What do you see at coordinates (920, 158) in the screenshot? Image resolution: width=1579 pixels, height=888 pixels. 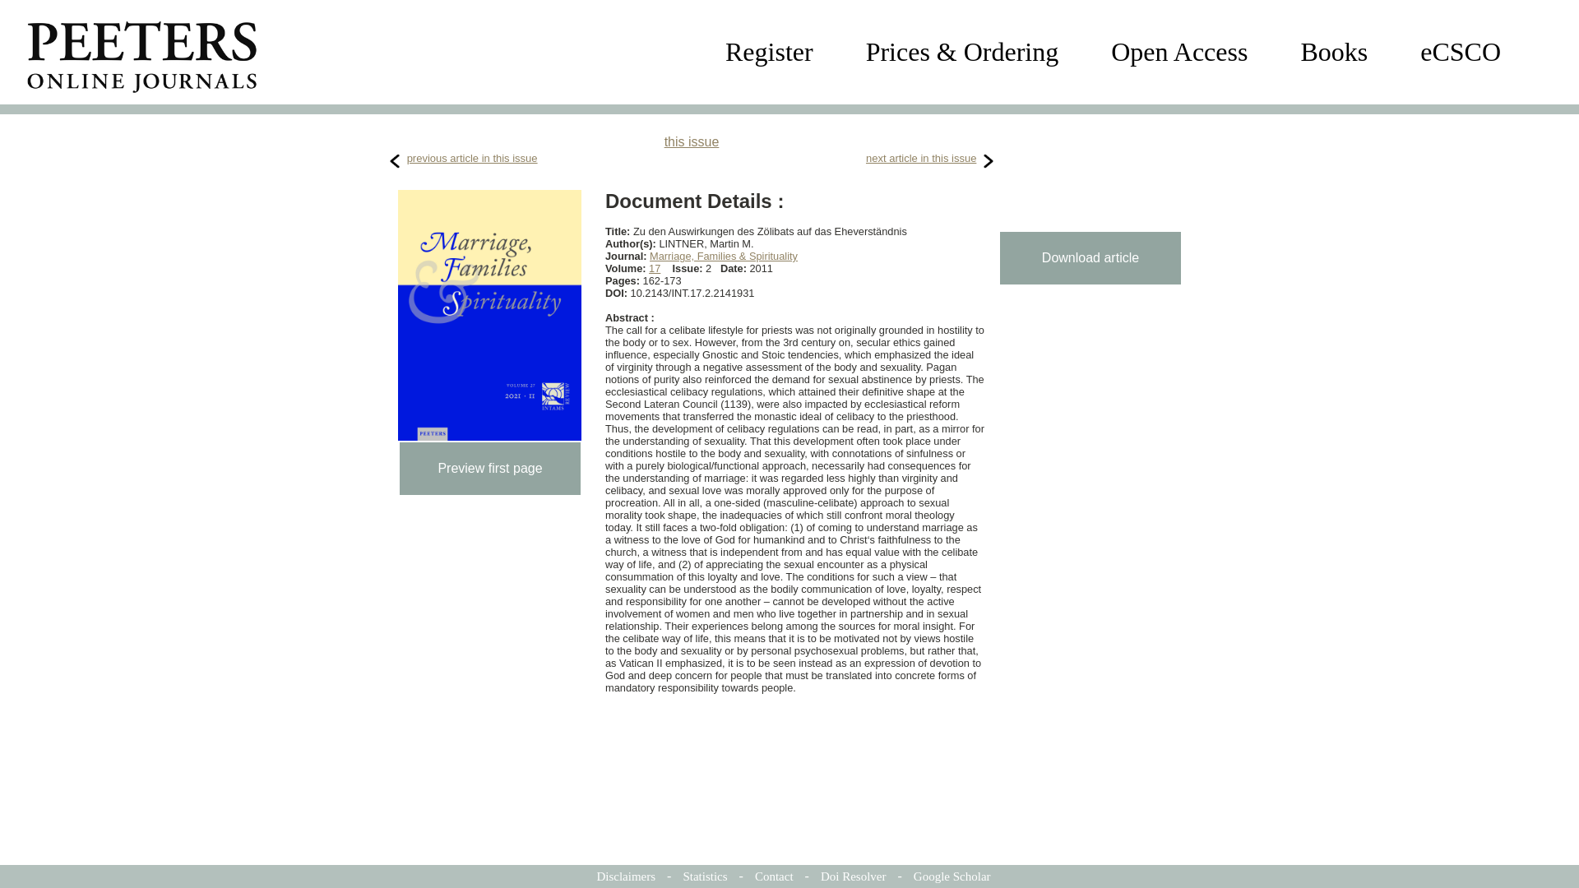 I see `next article in this issue` at bounding box center [920, 158].